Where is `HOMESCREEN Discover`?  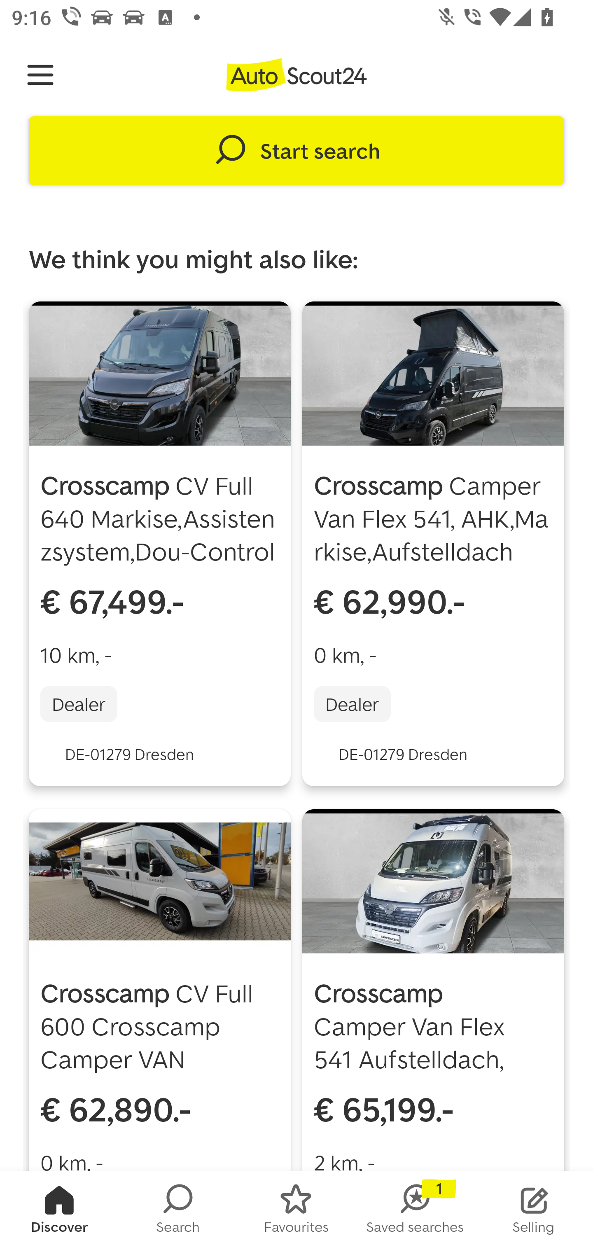 HOMESCREEN Discover is located at coordinates (59, 1212).